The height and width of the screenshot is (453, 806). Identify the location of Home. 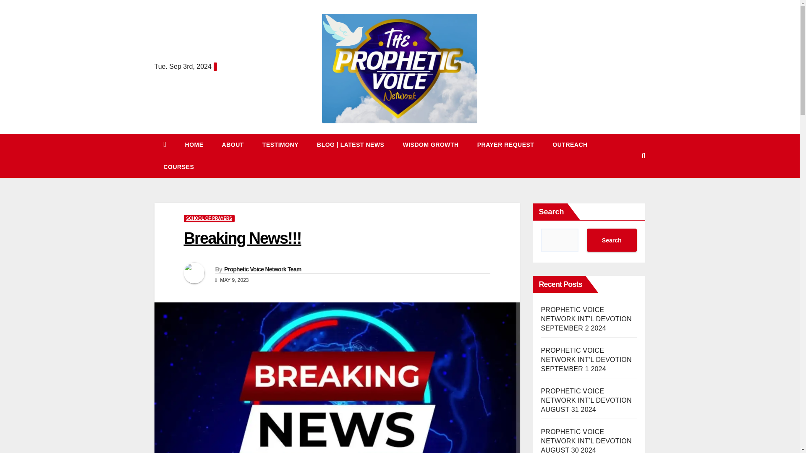
(194, 144).